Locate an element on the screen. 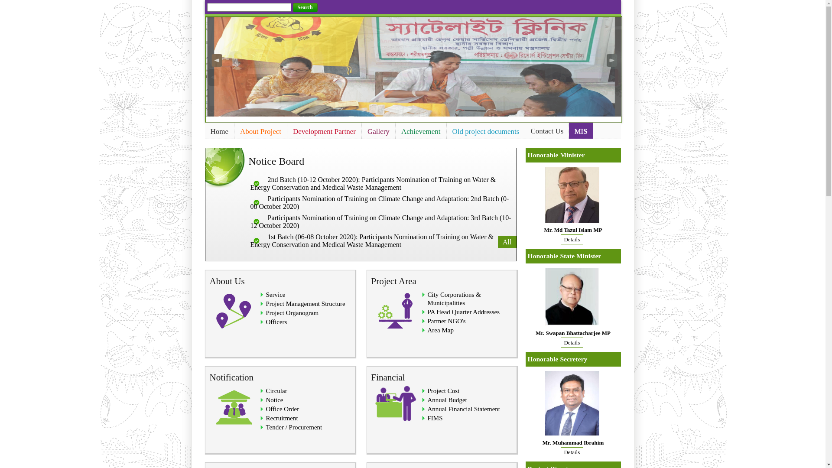 This screenshot has height=468, width=832. Service is located at coordinates (276, 295).